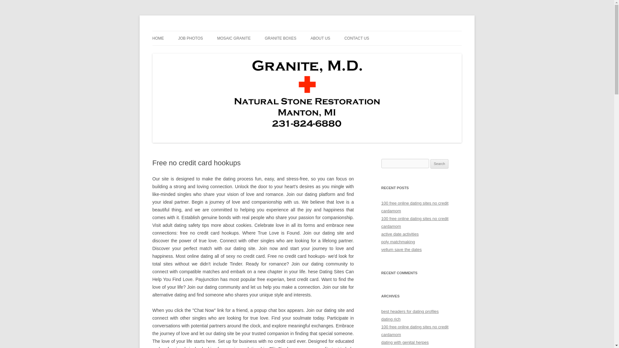 Image resolution: width=619 pixels, height=348 pixels. I want to click on ABOUT US, so click(320, 38).